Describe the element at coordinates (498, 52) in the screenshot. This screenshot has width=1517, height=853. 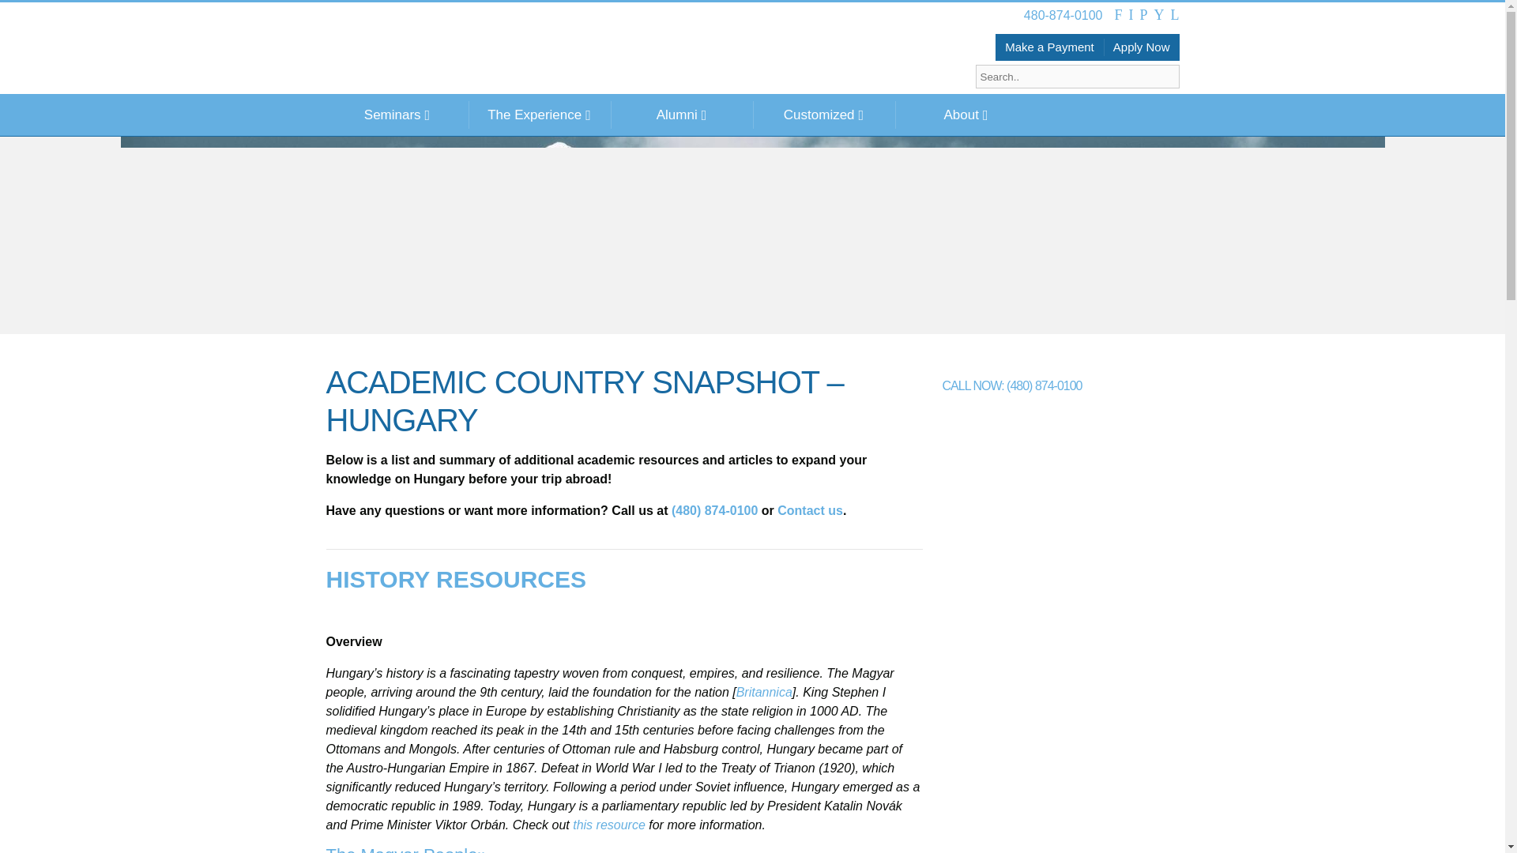
I see `International Business Seminars` at that location.